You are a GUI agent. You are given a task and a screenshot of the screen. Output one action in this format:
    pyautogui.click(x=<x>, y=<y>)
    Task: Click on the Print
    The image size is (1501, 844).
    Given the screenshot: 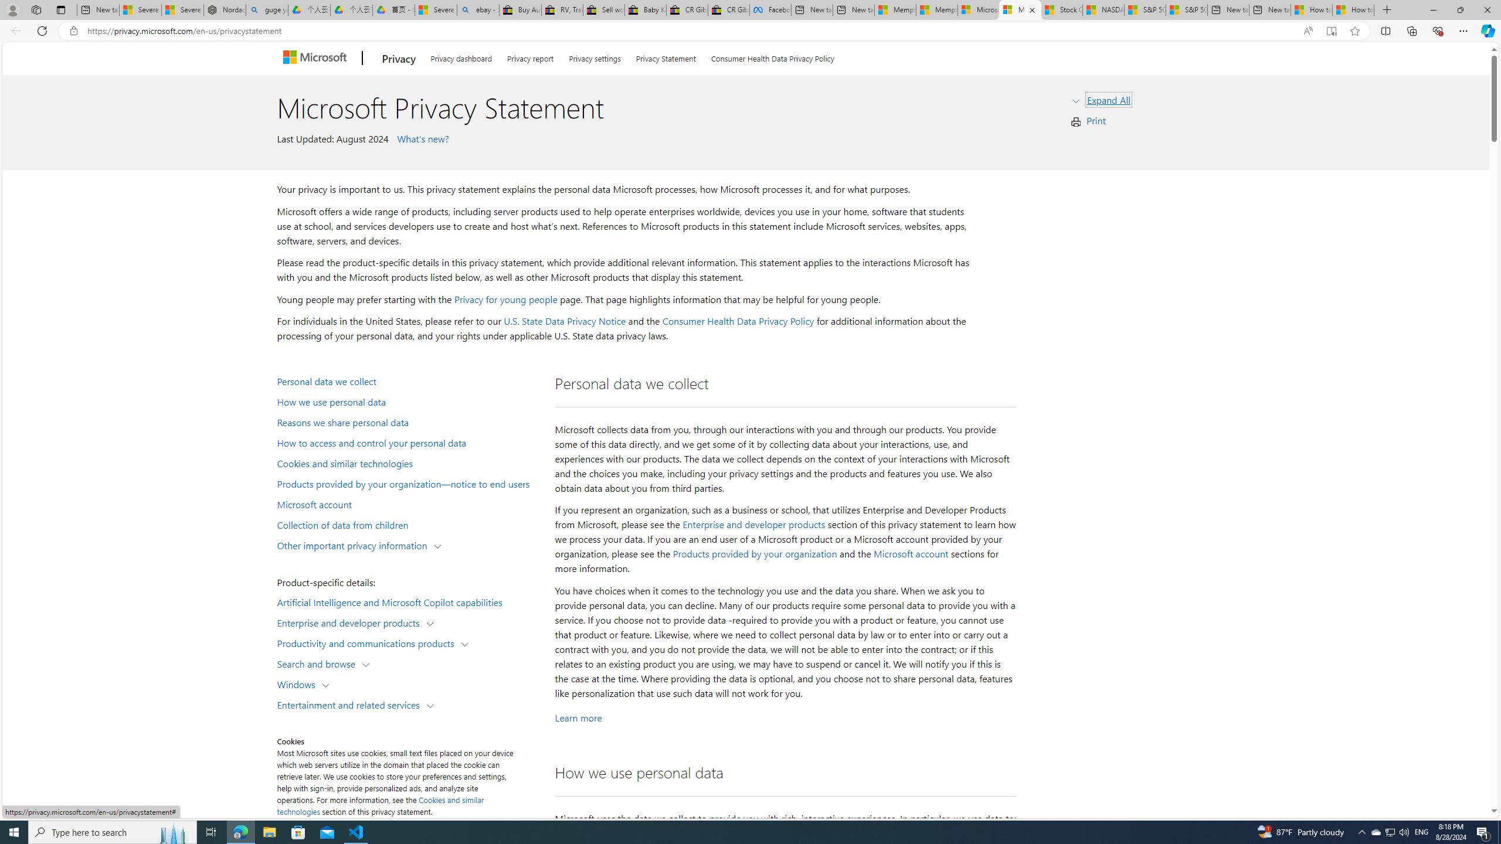 What is the action you would take?
    pyautogui.click(x=1096, y=120)
    